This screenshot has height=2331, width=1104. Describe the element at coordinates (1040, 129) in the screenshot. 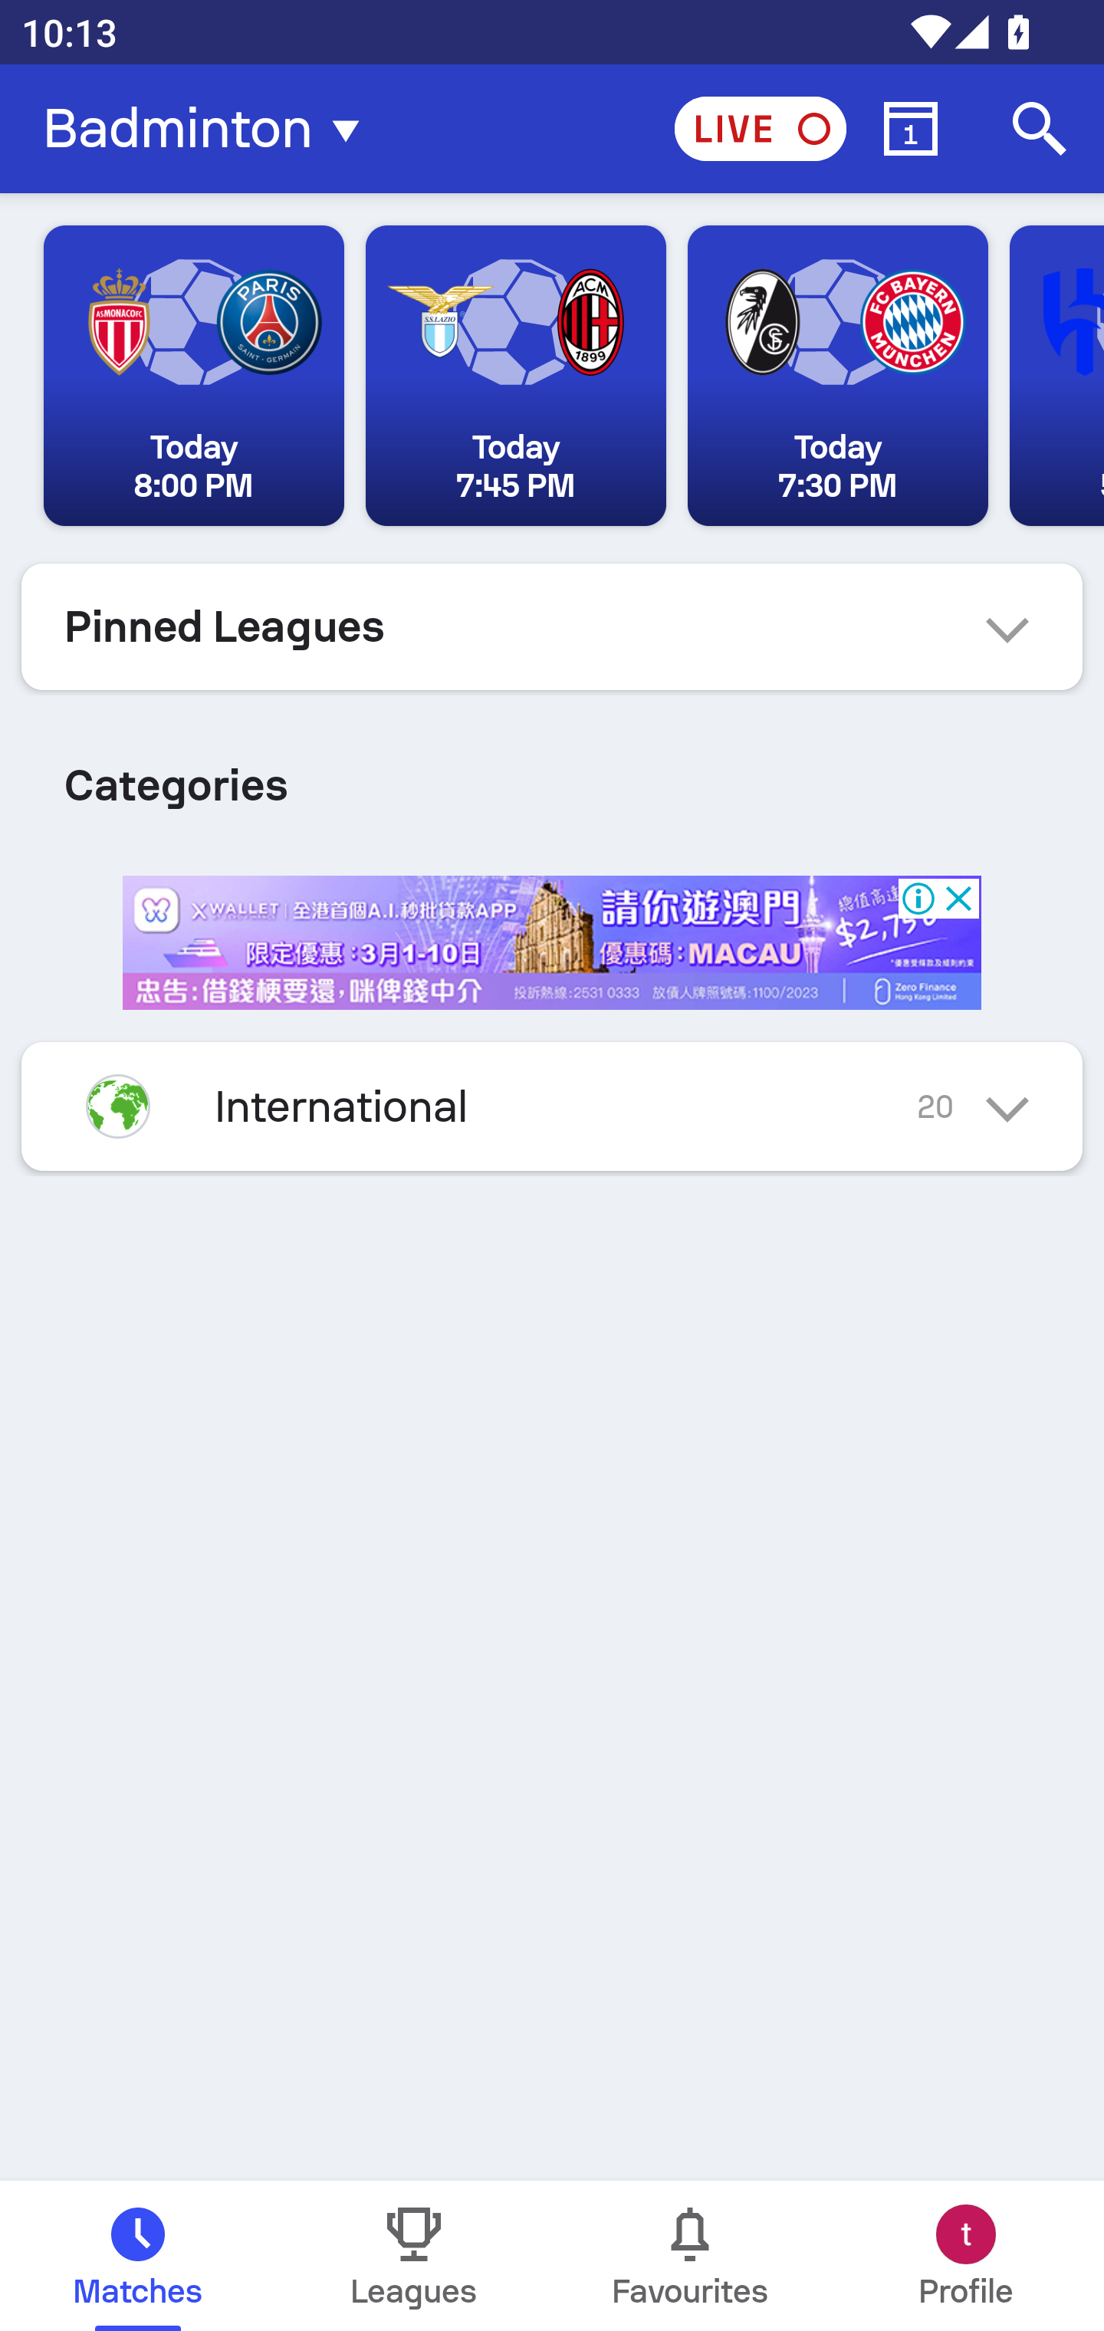

I see `Search` at that location.